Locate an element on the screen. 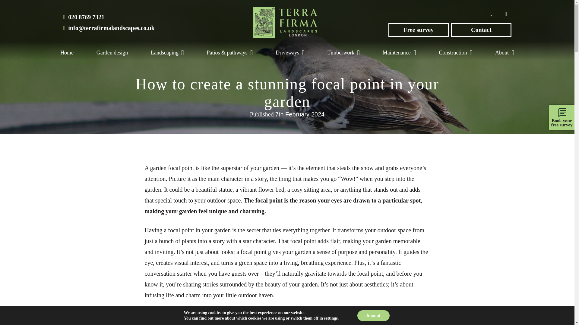 This screenshot has width=579, height=325. Home is located at coordinates (67, 52).